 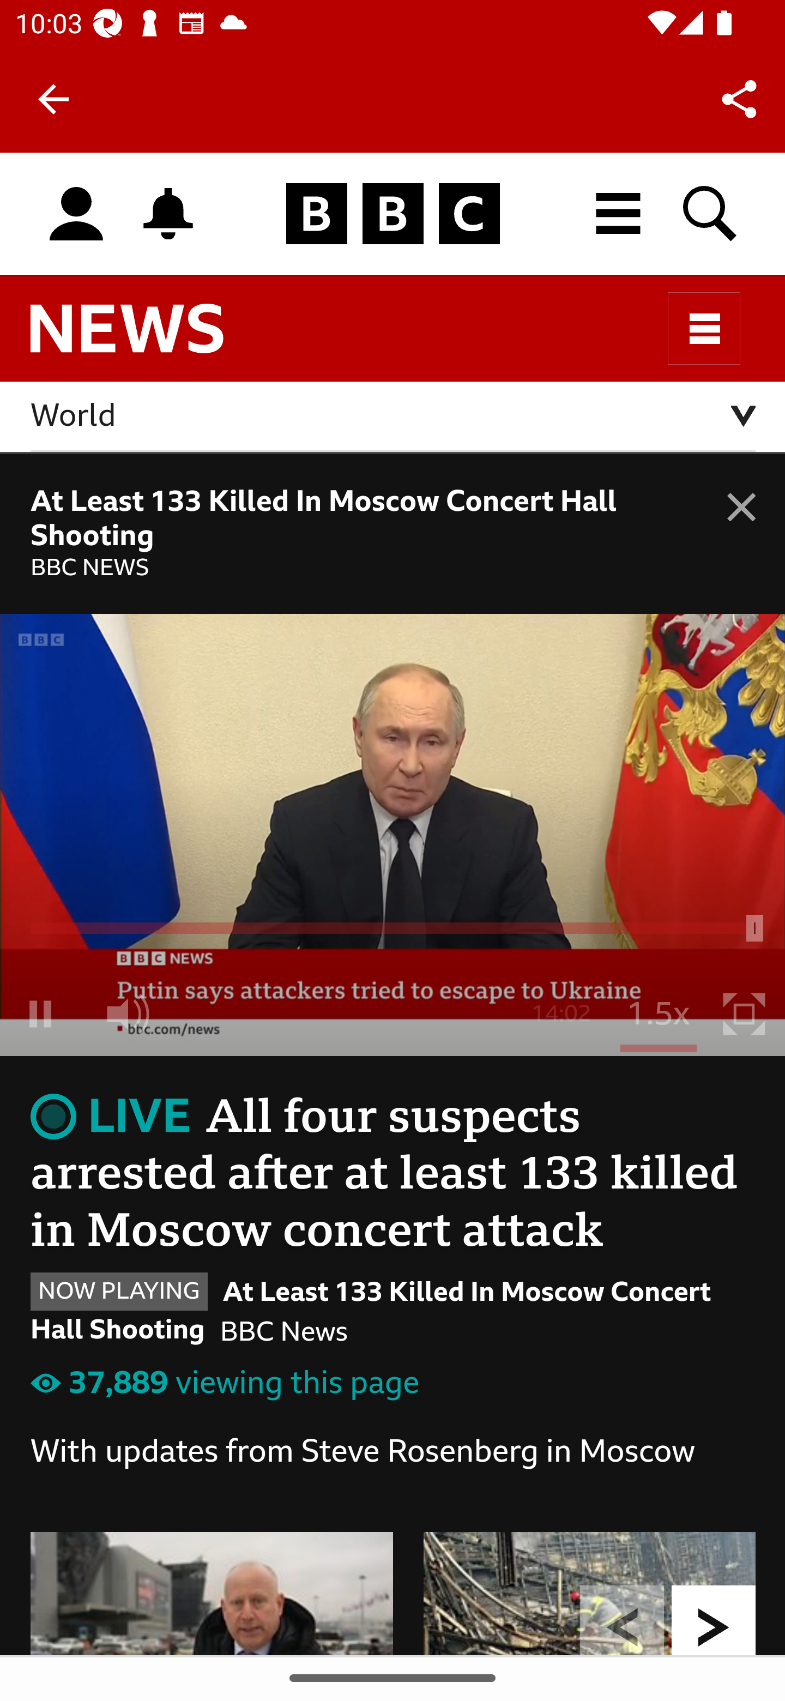 I want to click on next, so click(x=714, y=1620).